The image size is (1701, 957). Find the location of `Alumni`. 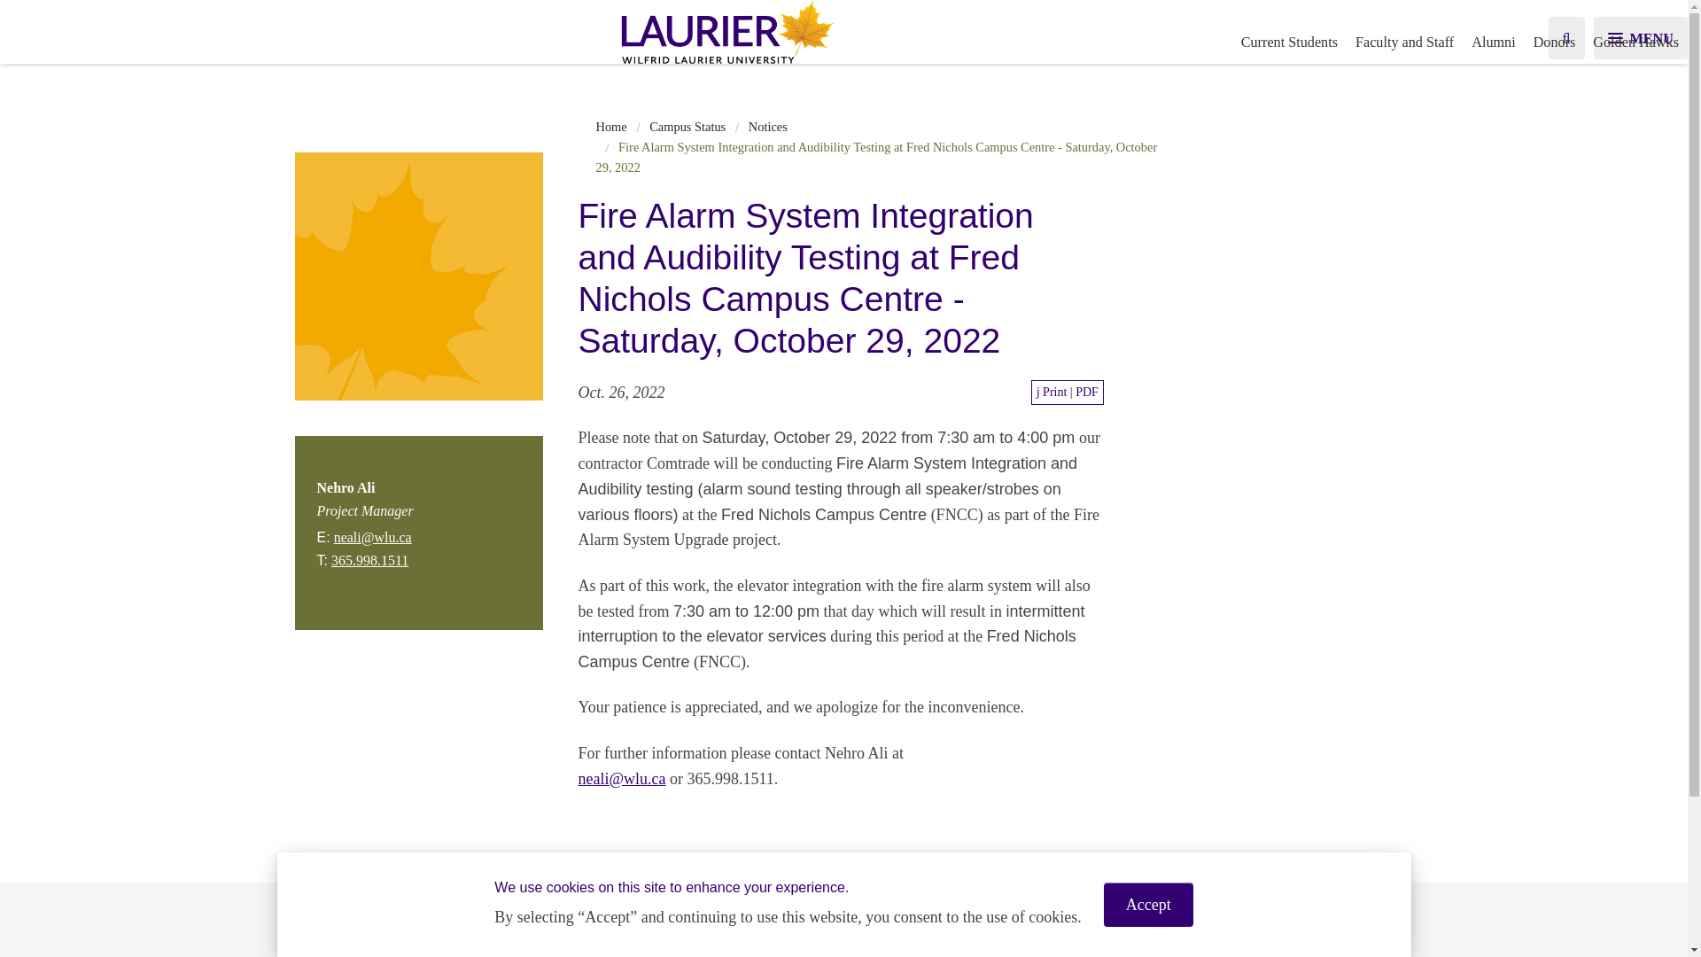

Alumni is located at coordinates (1494, 43).